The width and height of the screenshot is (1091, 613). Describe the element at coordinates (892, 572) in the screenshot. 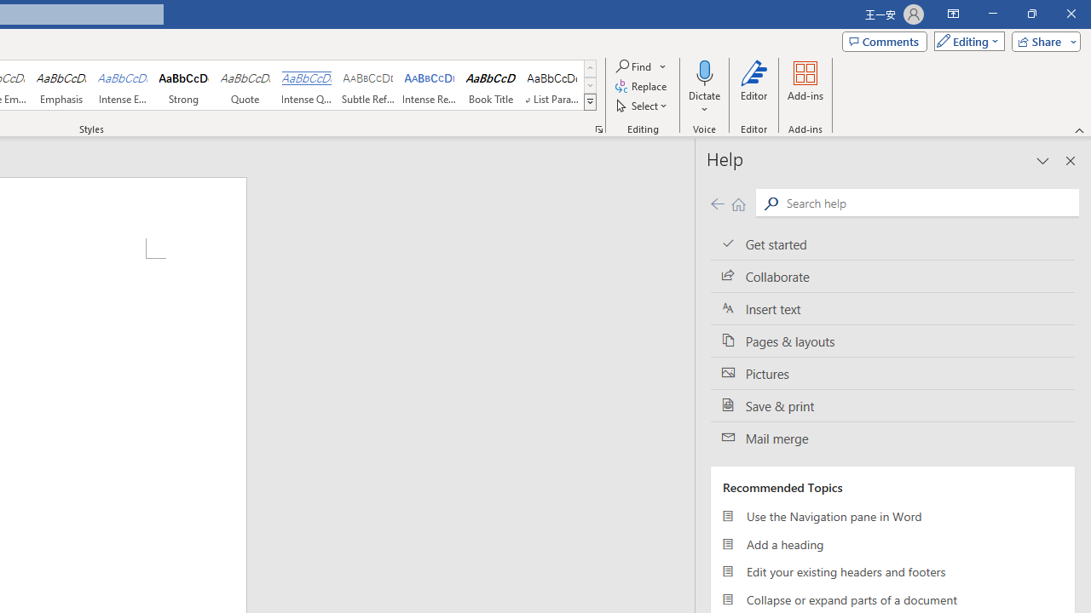

I see `Edit your existing headers and footers` at that location.